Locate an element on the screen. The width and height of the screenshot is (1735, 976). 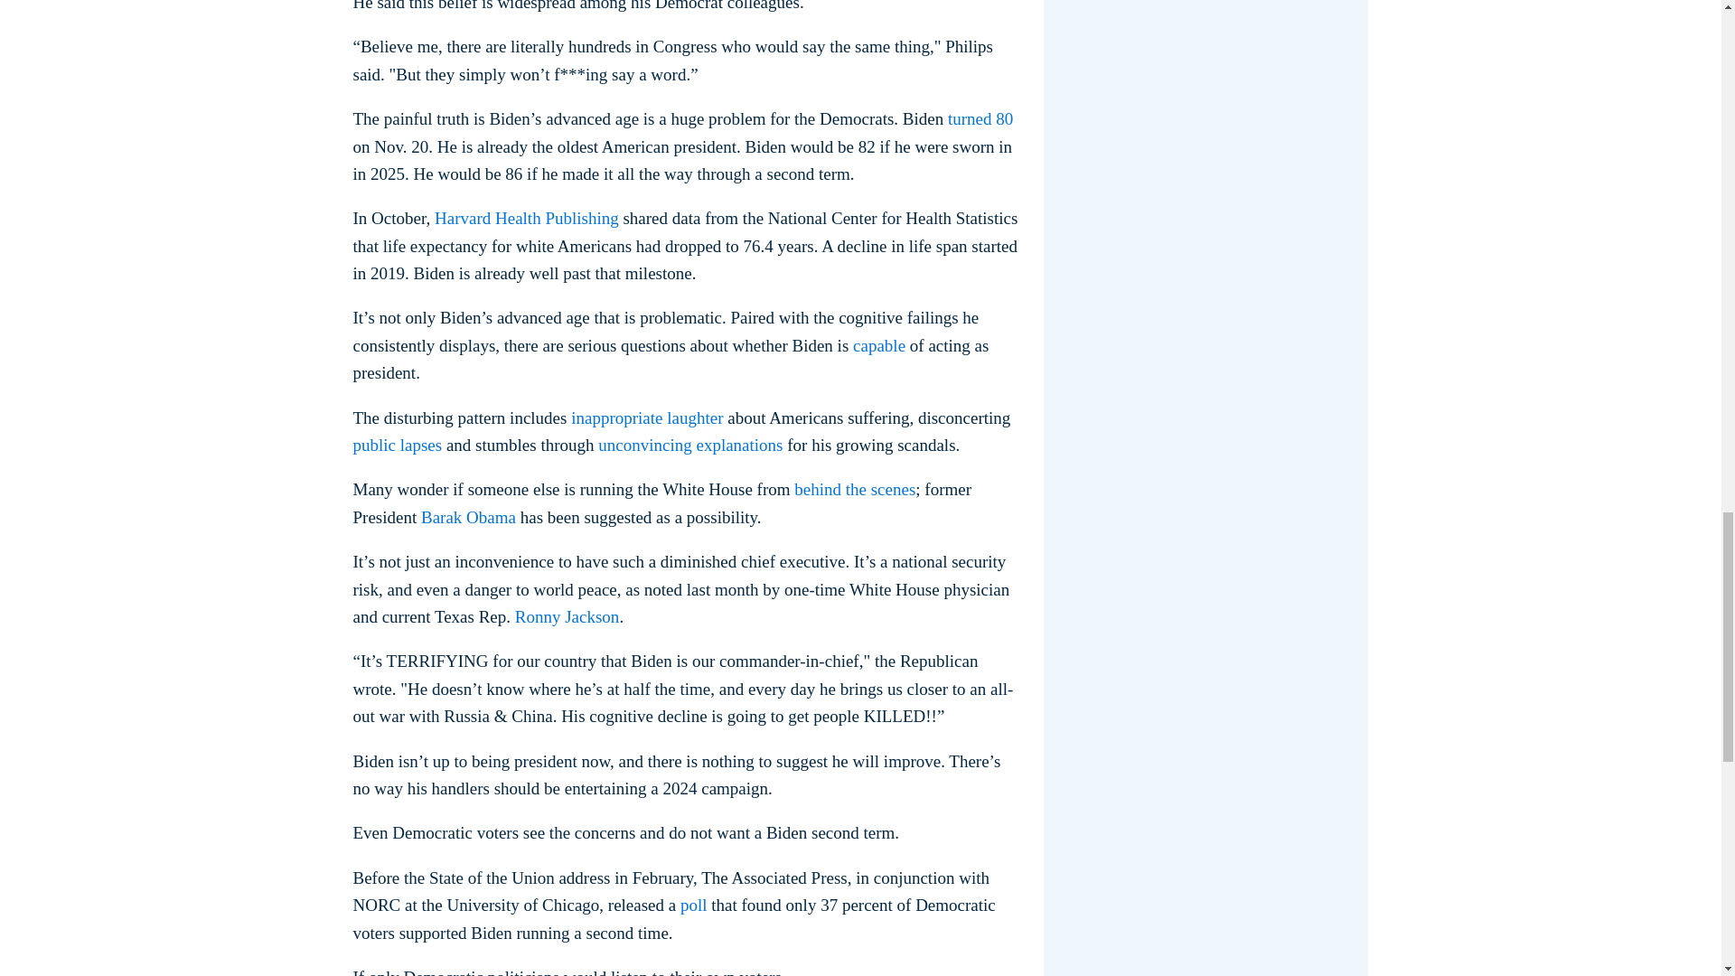
Barak Obama is located at coordinates (468, 517).